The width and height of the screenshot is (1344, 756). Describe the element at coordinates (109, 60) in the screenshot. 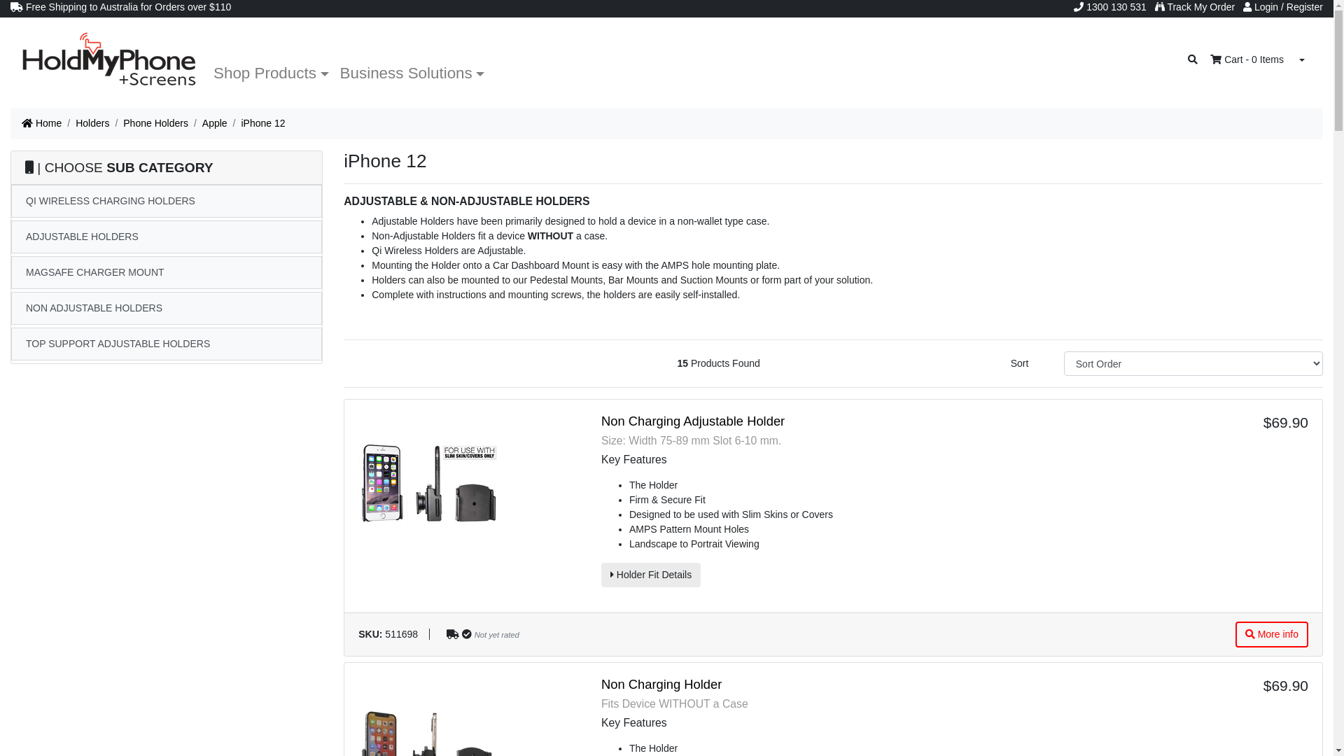

I see `Neovox Pty Ltd` at that location.